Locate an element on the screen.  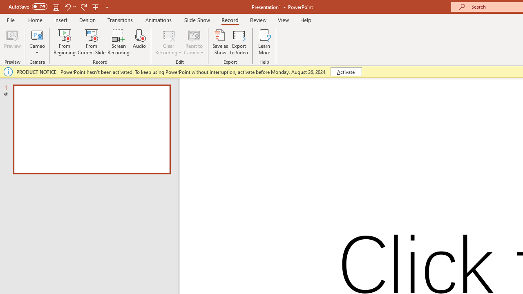
Cameo is located at coordinates (37, 42).